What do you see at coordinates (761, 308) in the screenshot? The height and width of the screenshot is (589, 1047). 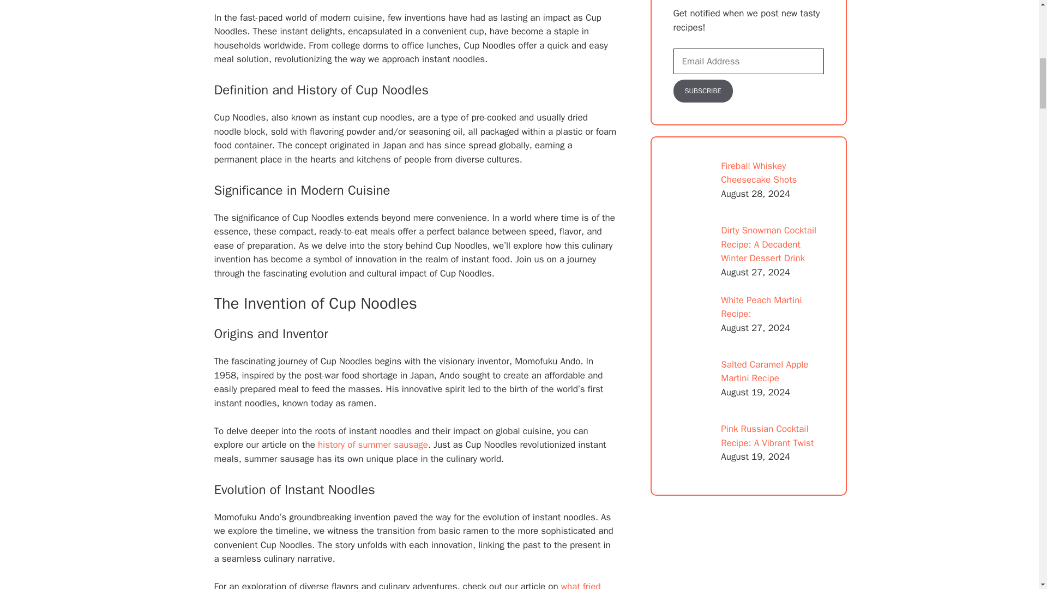 I see `White Peach Martini Recipe:` at bounding box center [761, 308].